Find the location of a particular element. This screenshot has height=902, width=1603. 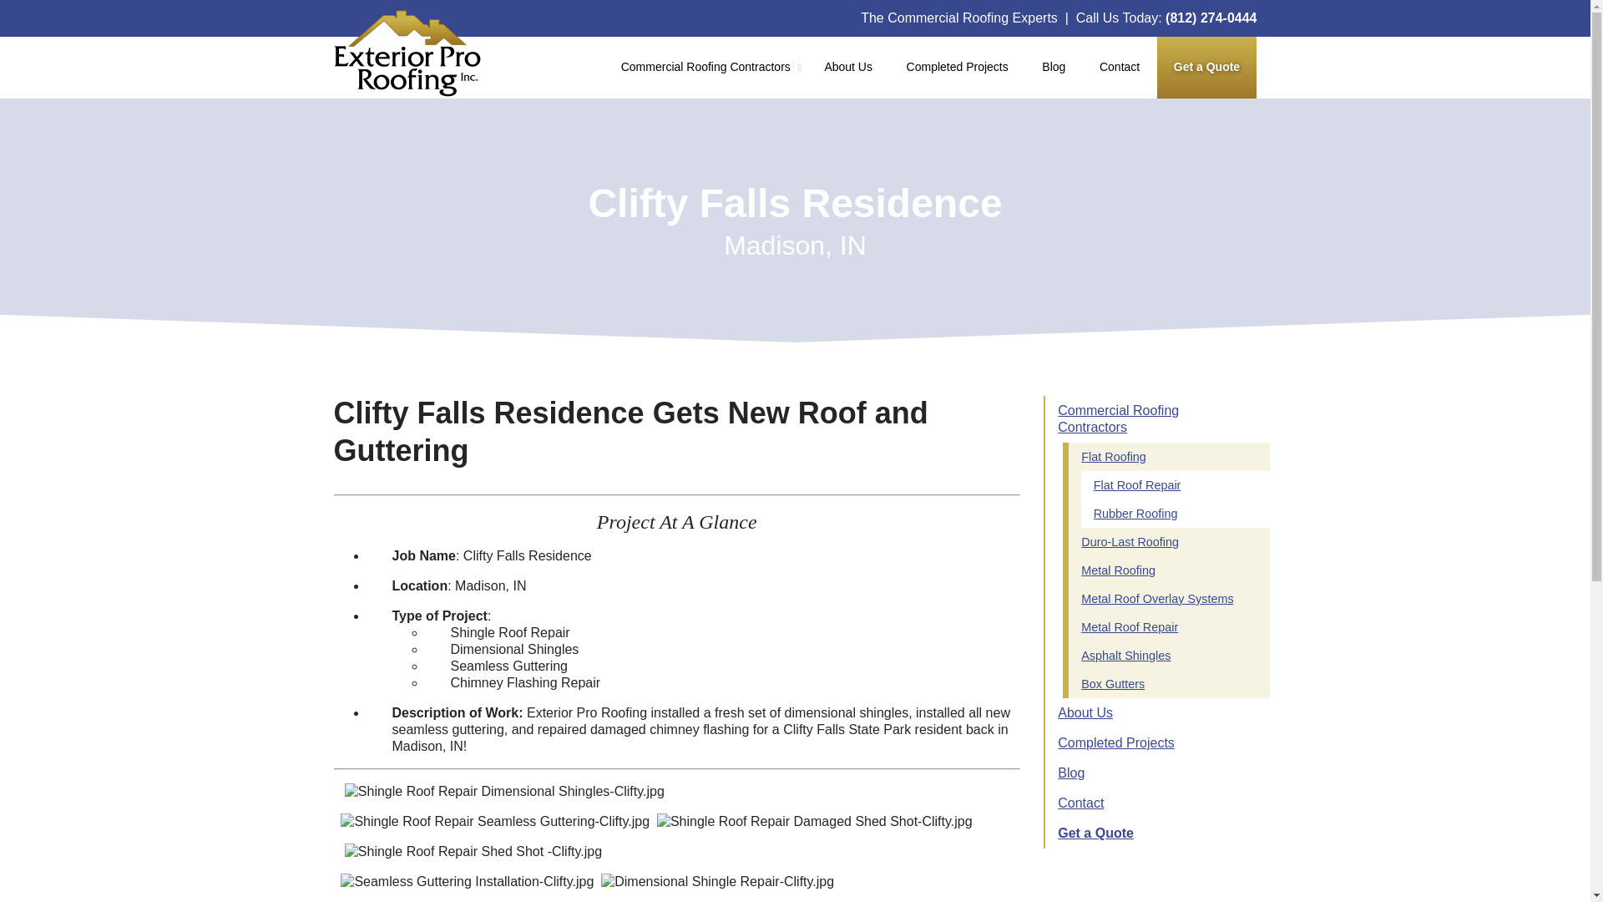

Shingle Roof Repair Seamless Guttering-Clifty.jpg is located at coordinates (494, 822).